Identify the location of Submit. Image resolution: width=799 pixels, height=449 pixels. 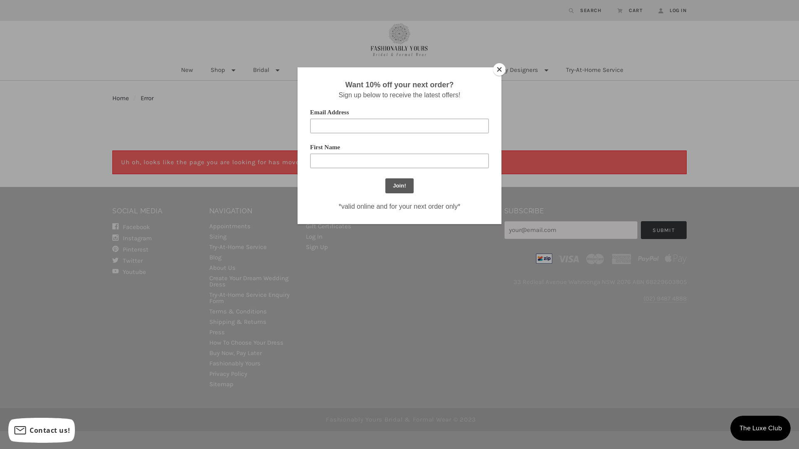
(664, 230).